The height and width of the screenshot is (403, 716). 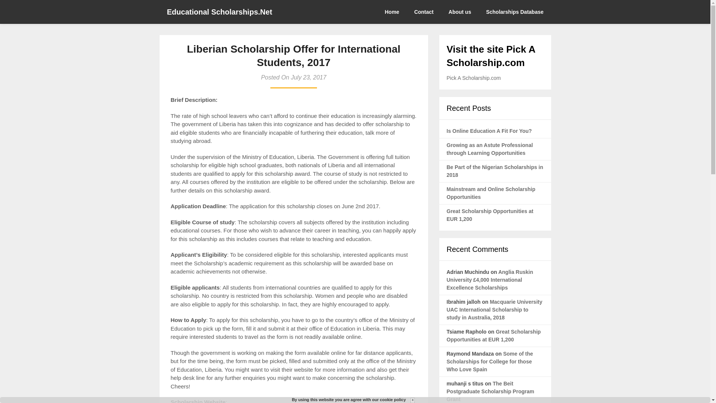 I want to click on Great Scholarship Opportunities at EUR 1,200, so click(x=490, y=215).